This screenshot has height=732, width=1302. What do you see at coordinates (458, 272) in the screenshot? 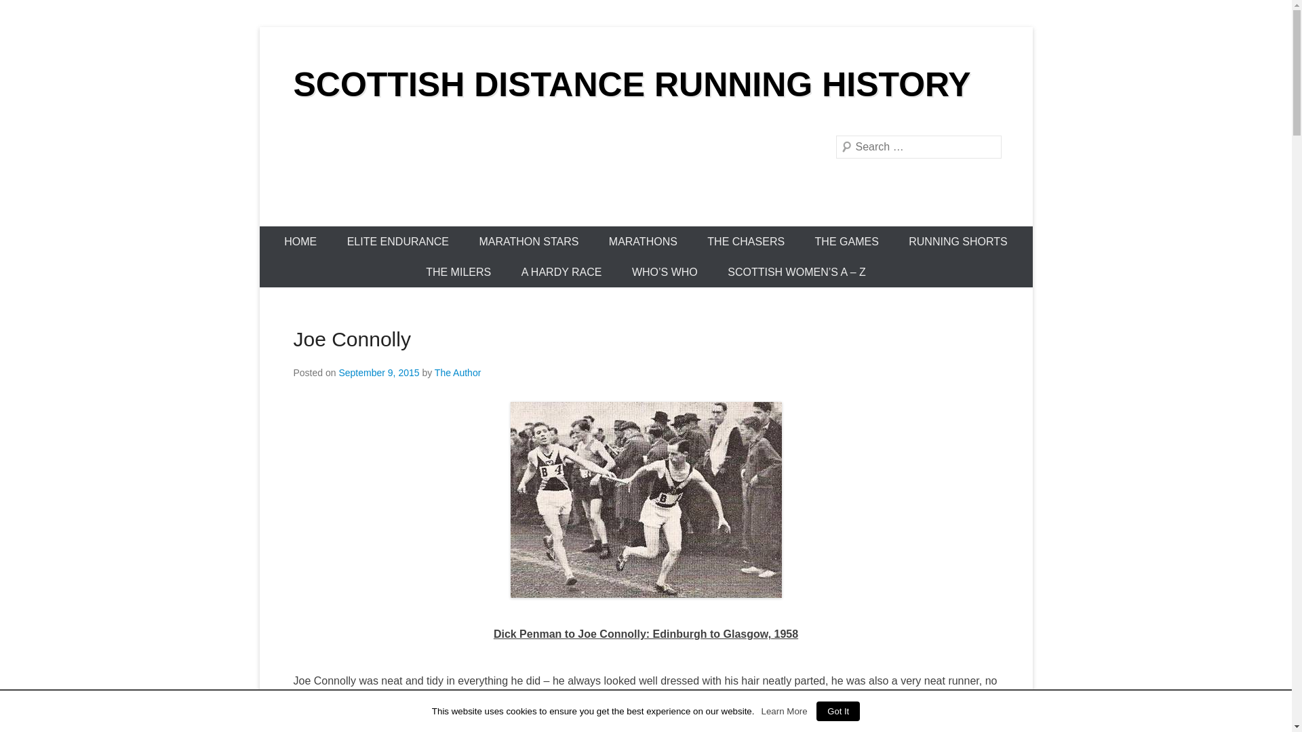
I see `THE MILERS` at bounding box center [458, 272].